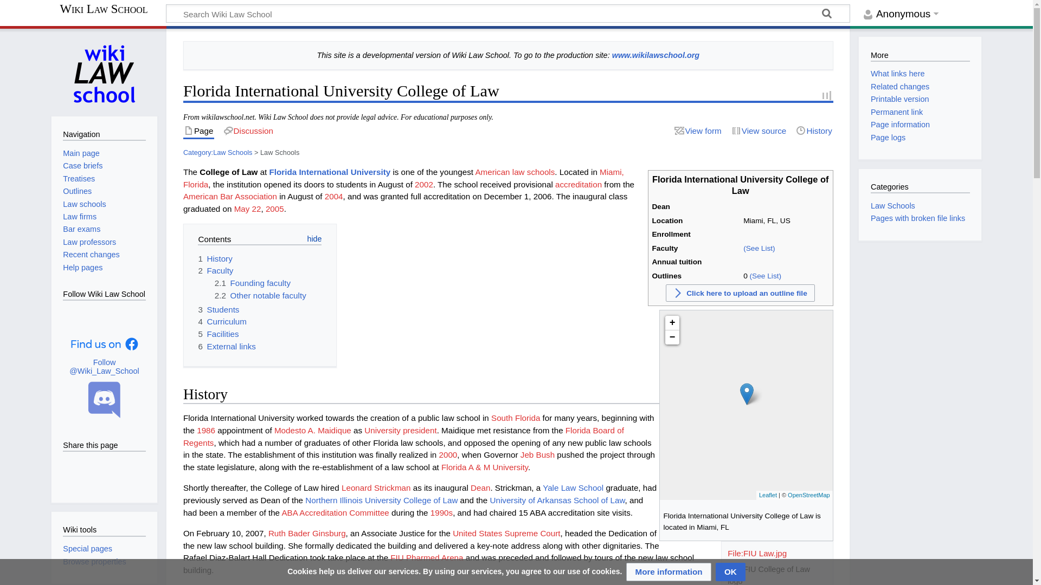 The height and width of the screenshot is (585, 1041). Describe the element at coordinates (215, 258) in the screenshot. I see `1 History` at that location.